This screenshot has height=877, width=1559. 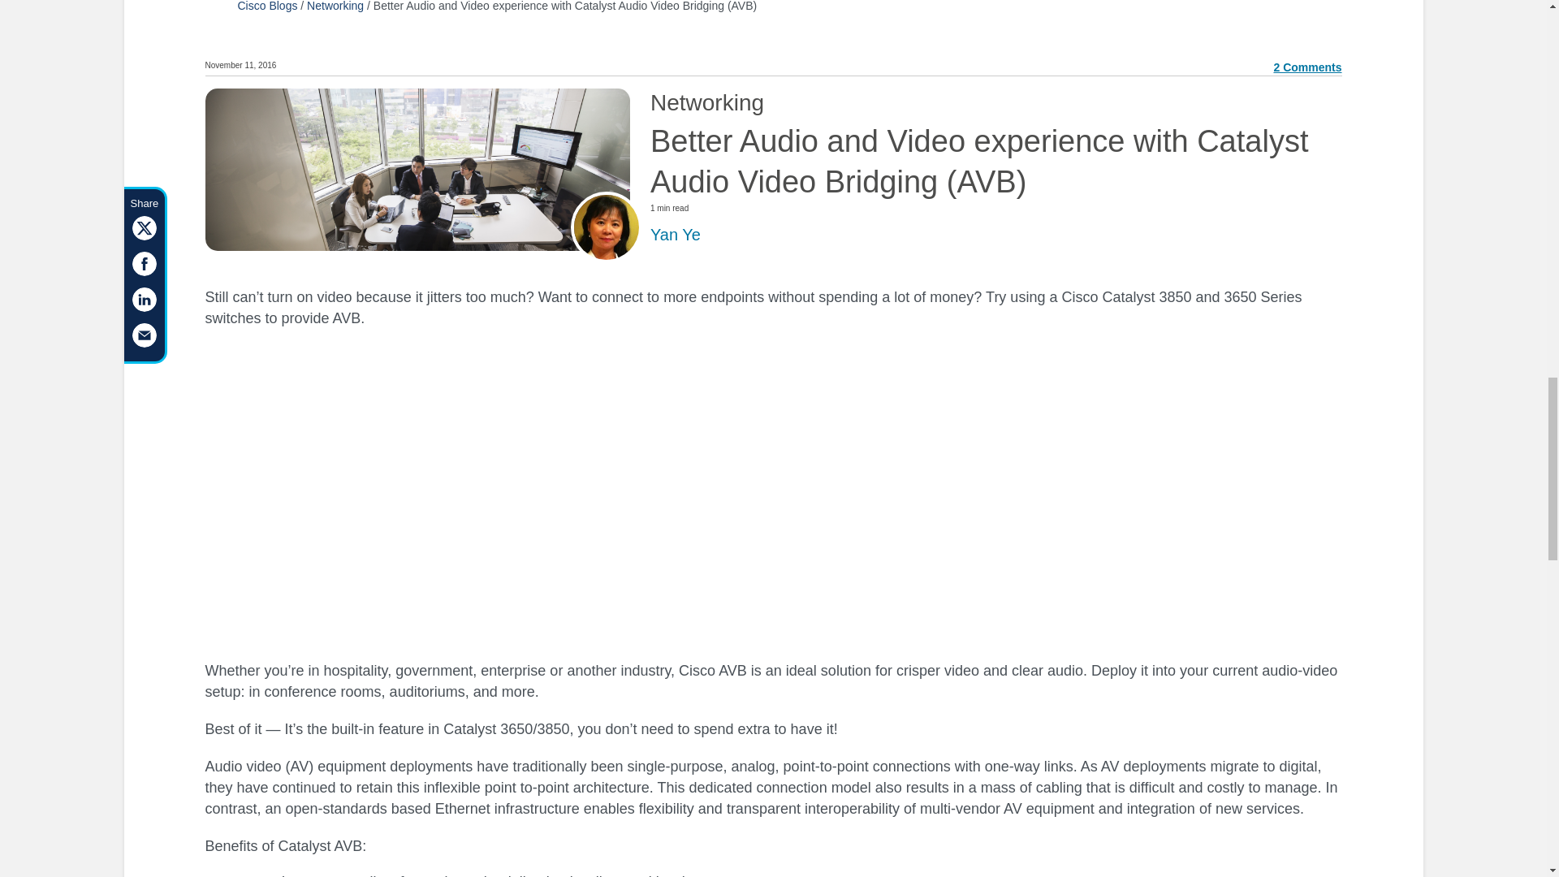 I want to click on Networking, so click(x=335, y=6).